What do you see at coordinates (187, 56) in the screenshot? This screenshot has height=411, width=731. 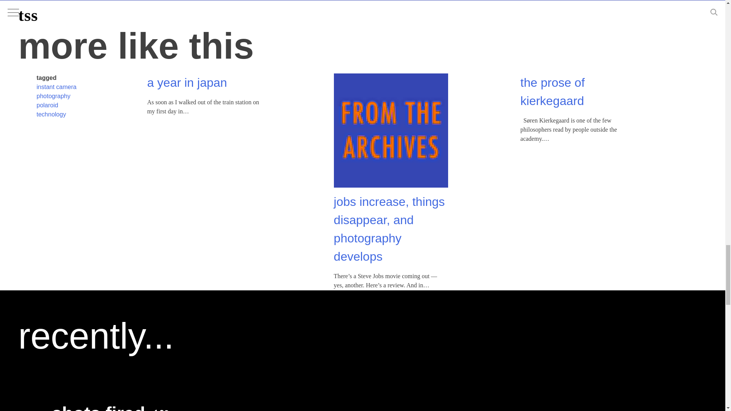 I see `a year in japan` at bounding box center [187, 56].